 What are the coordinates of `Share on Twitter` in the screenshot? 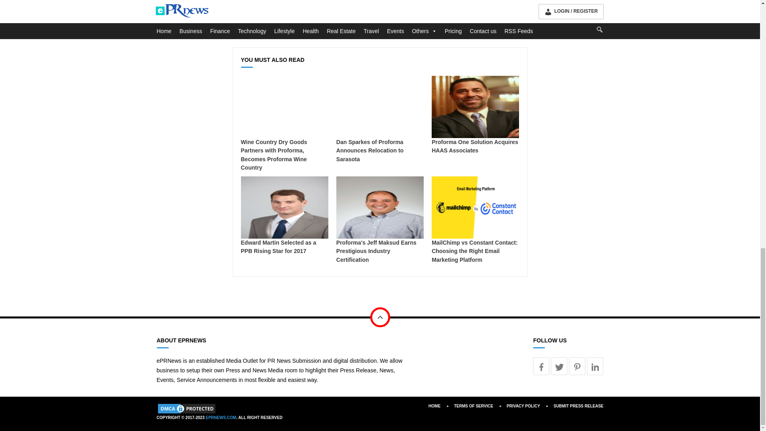 It's located at (281, 25).